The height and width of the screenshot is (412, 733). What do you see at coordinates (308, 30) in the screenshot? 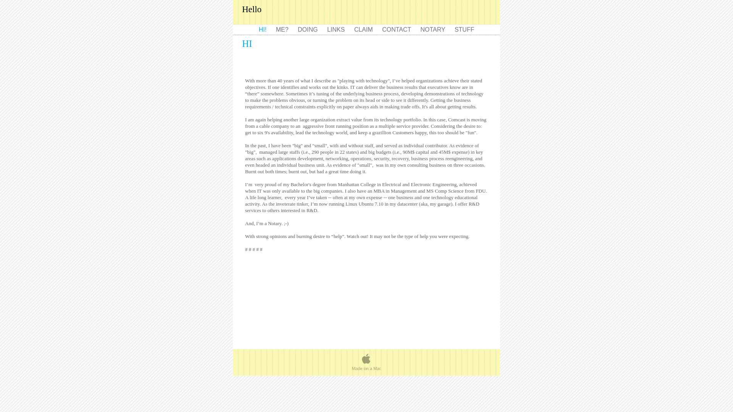
I see `DOING` at bounding box center [308, 30].